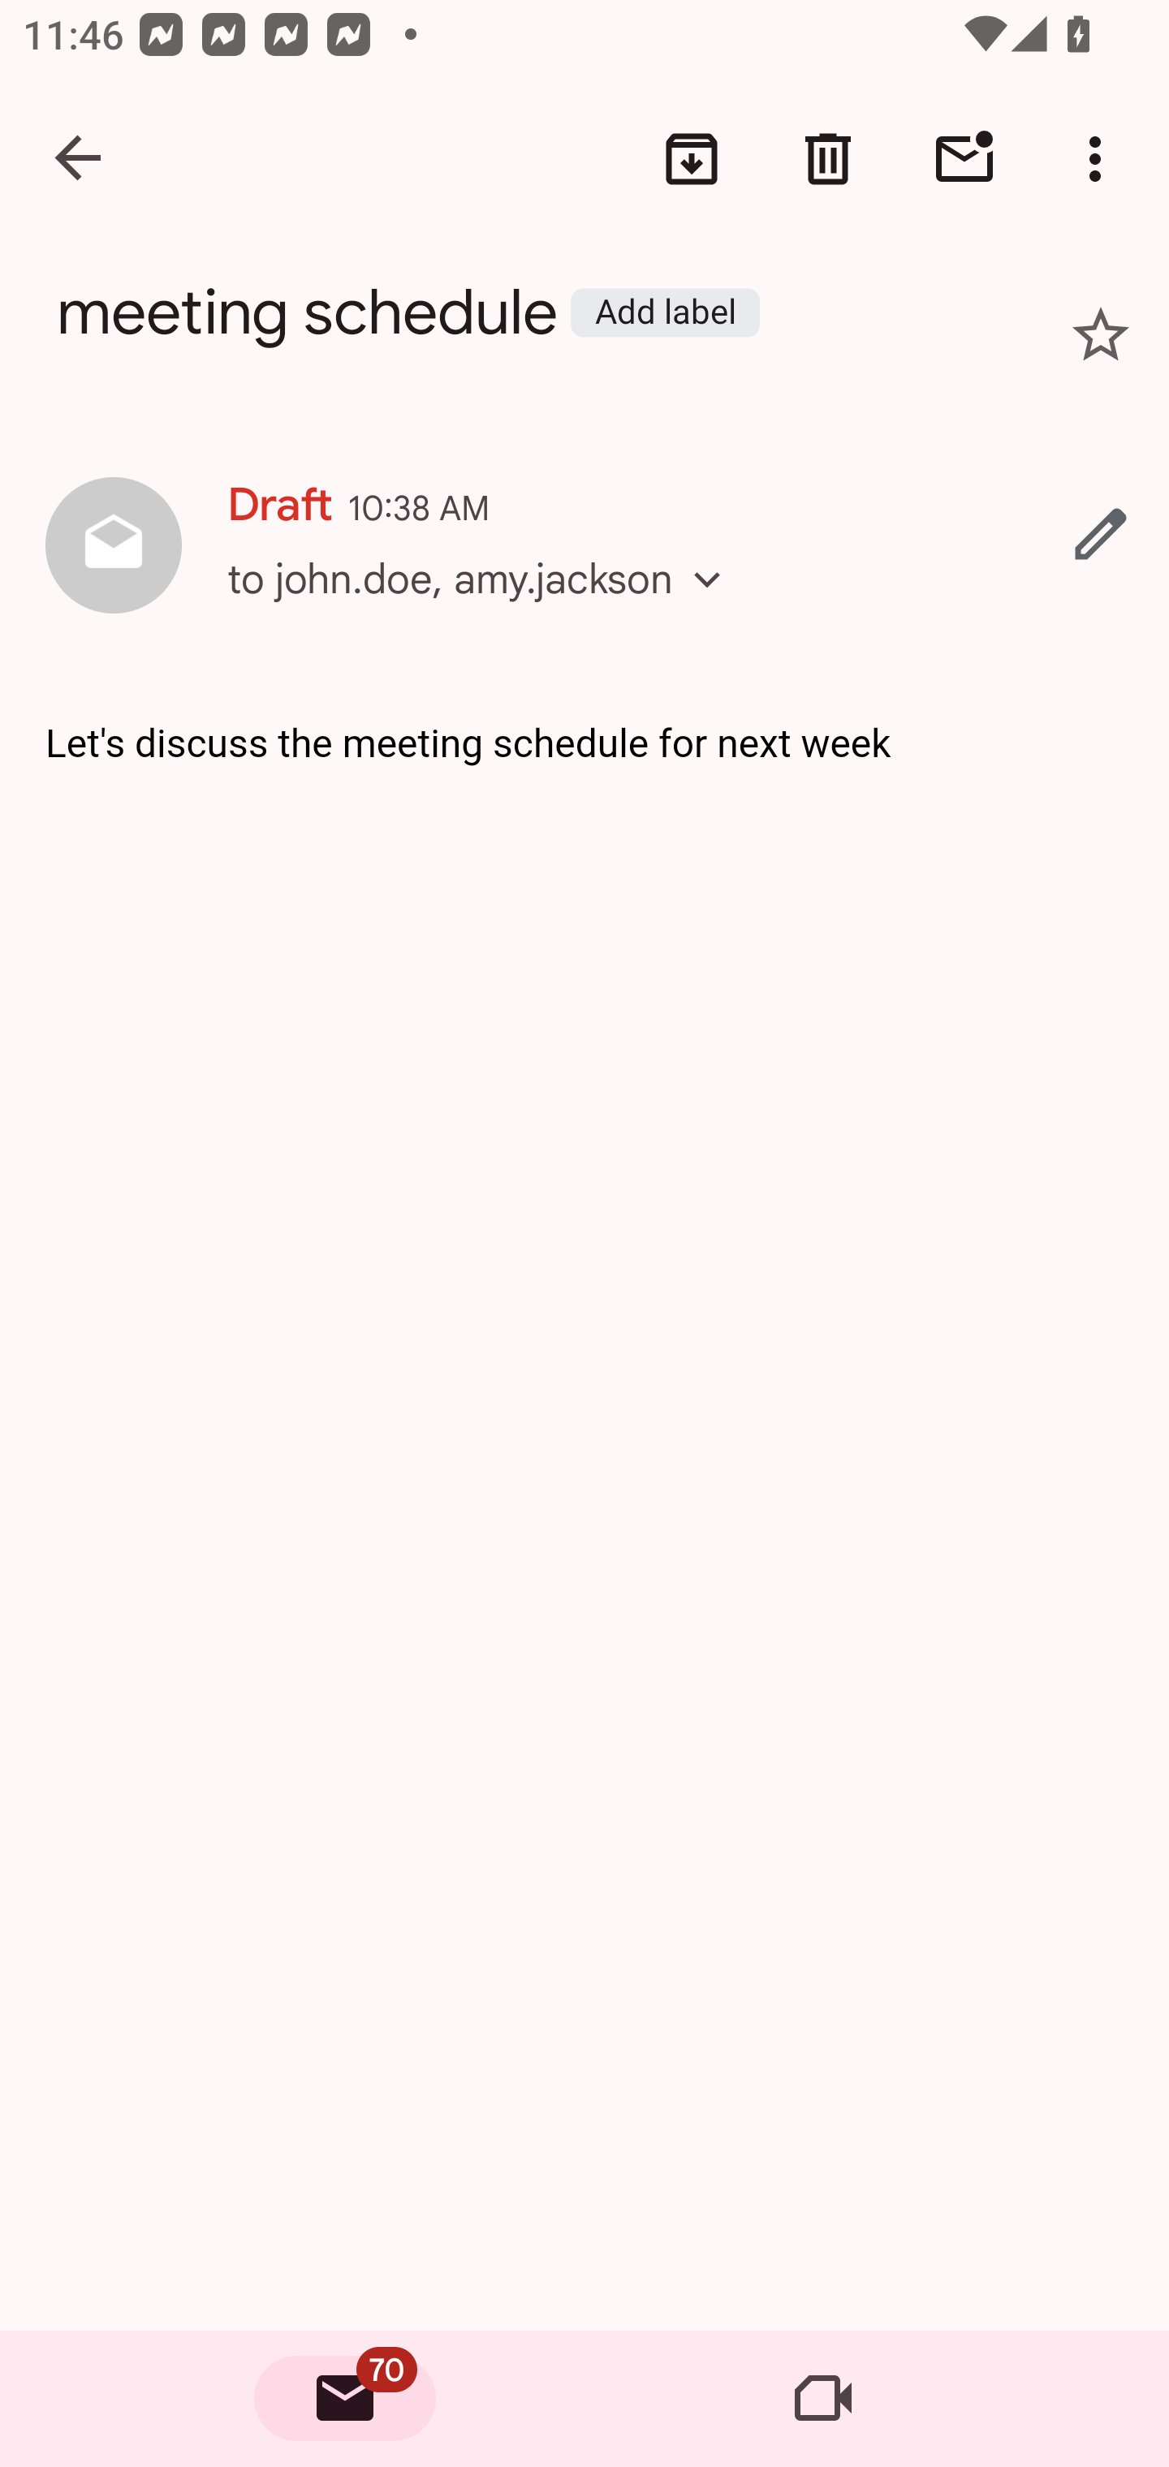 This screenshot has width=1169, height=2467. I want to click on Add star, so click(1101, 334).